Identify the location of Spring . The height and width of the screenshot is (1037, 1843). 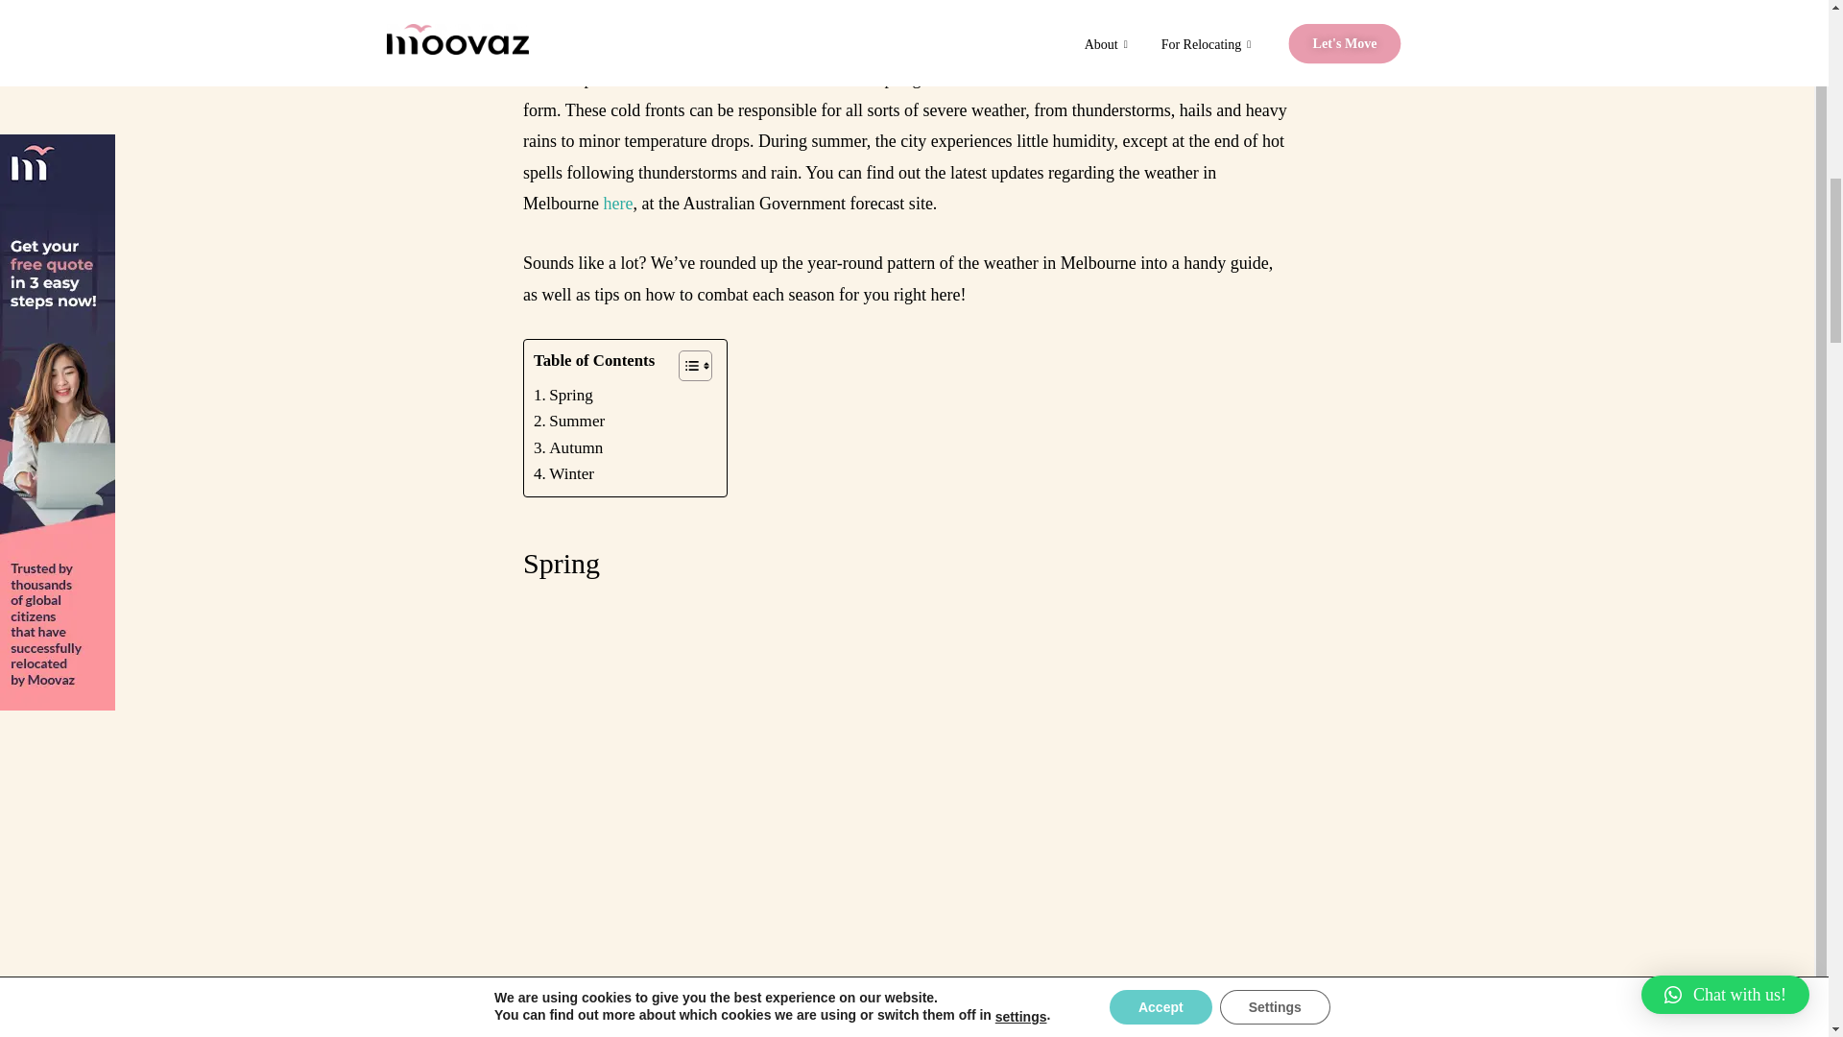
(563, 396).